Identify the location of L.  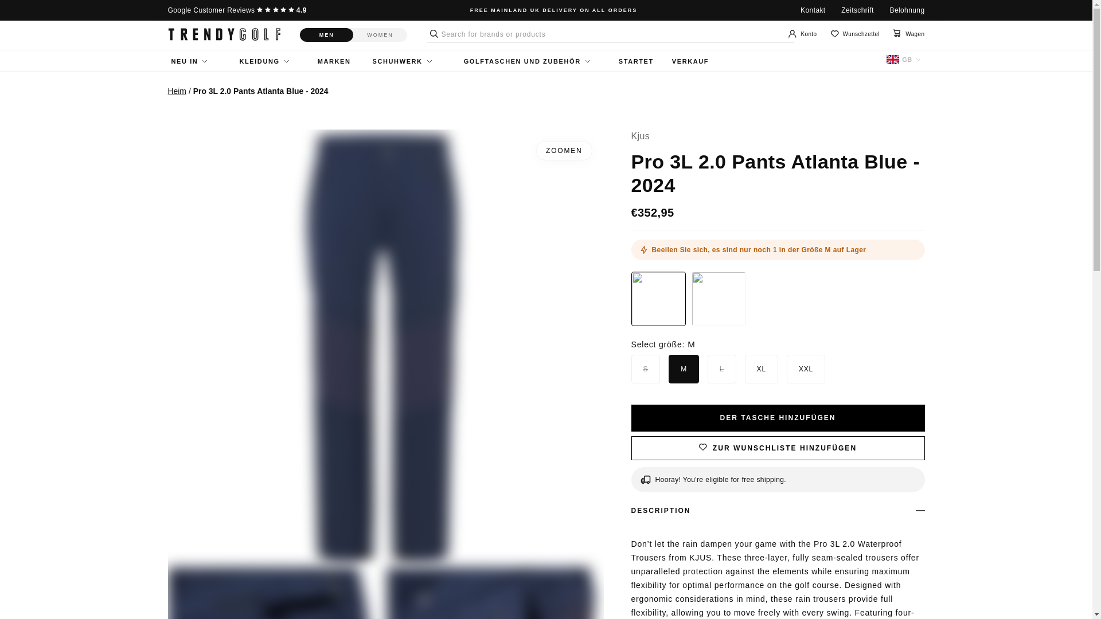
(711, 369).